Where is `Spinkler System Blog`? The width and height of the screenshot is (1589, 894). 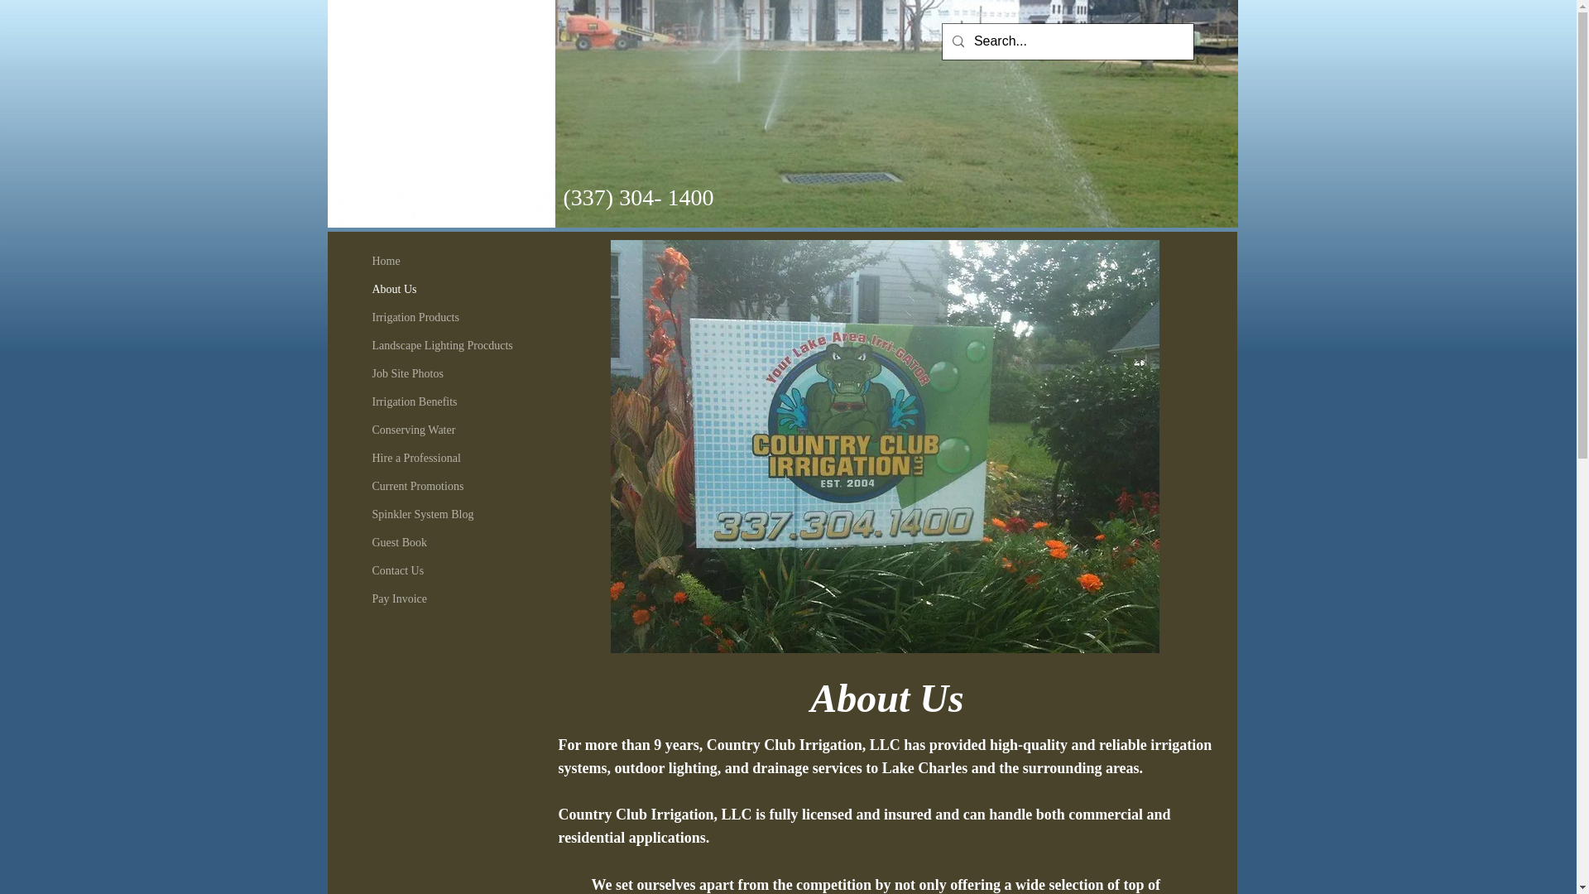 Spinkler System Blog is located at coordinates (423, 514).